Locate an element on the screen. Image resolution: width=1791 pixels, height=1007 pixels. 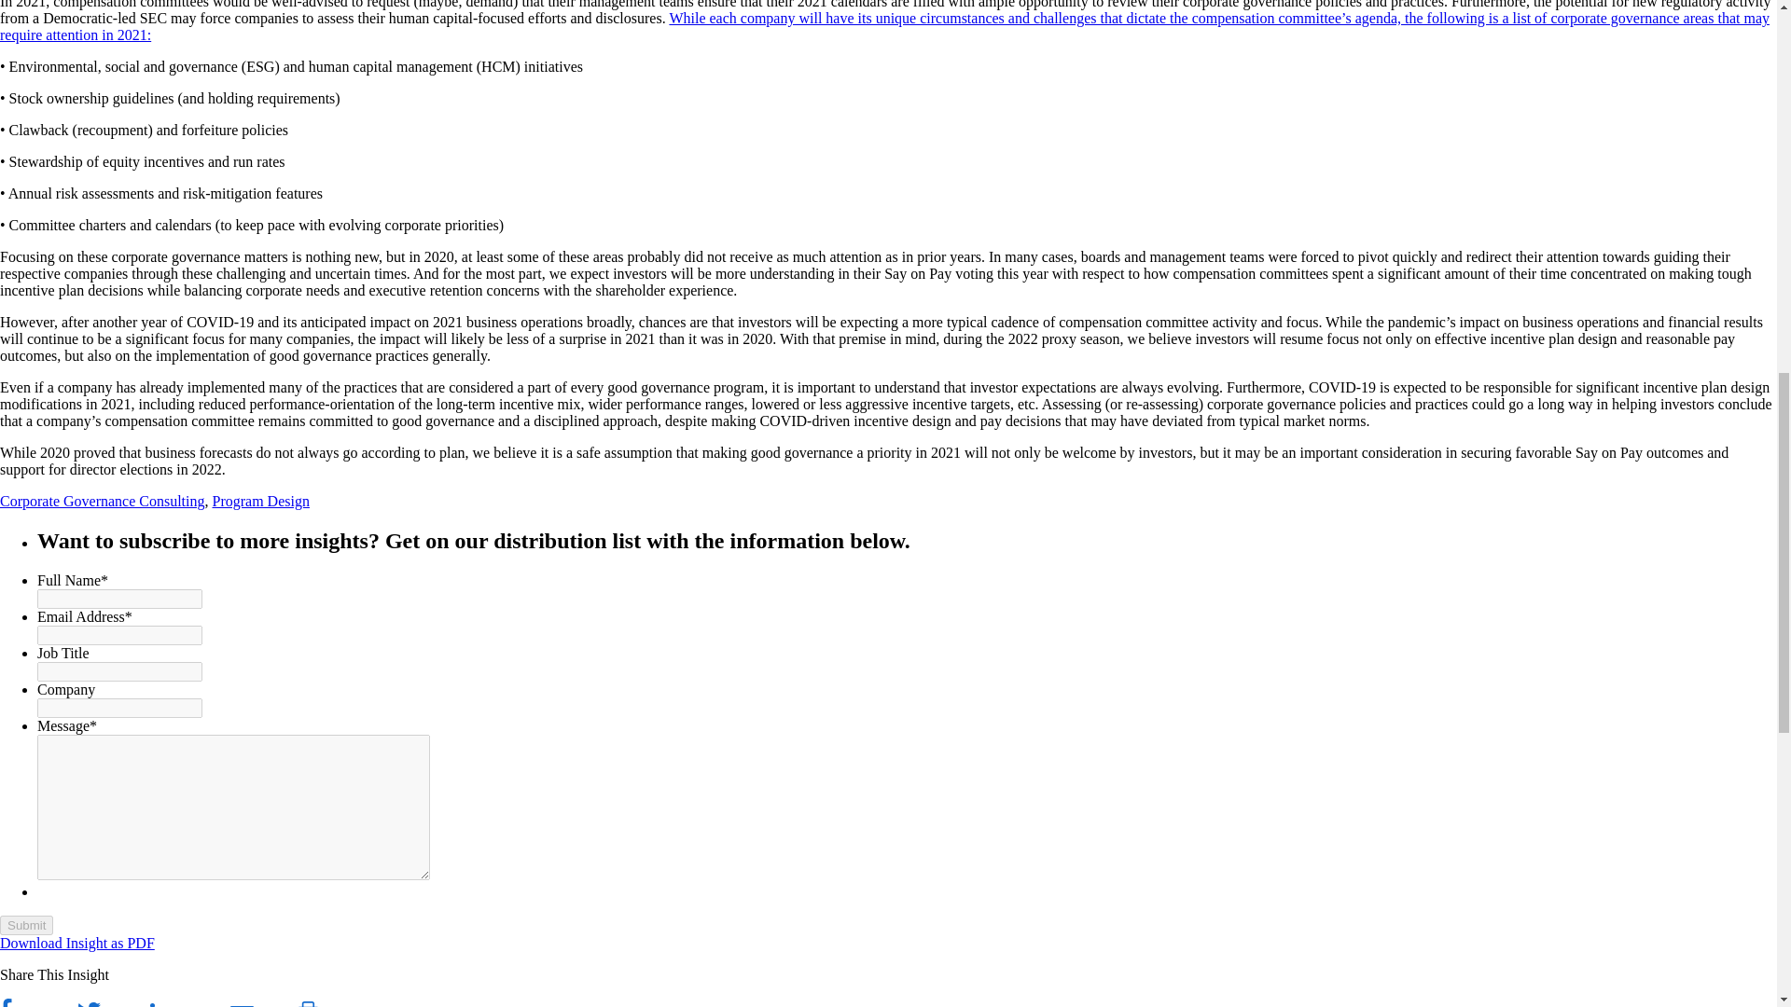
Corporate Governance Consulting is located at coordinates (103, 502).